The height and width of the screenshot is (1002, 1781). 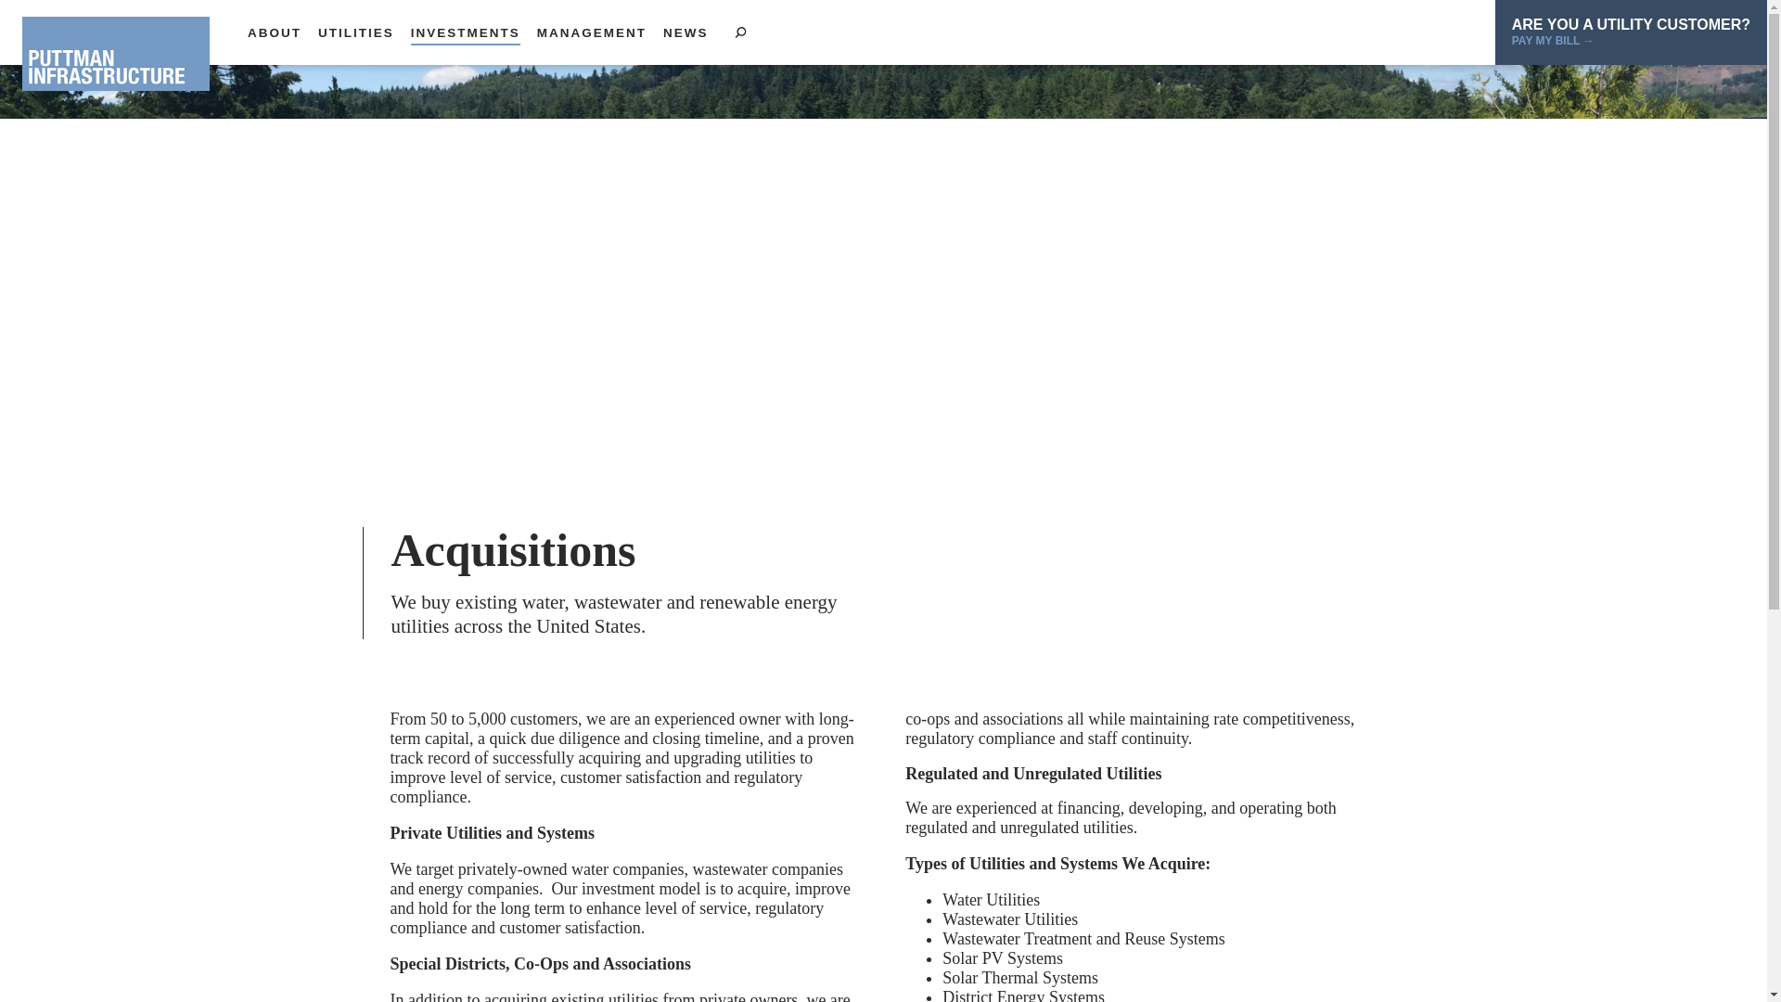 What do you see at coordinates (274, 33) in the screenshot?
I see `ABOUT` at bounding box center [274, 33].